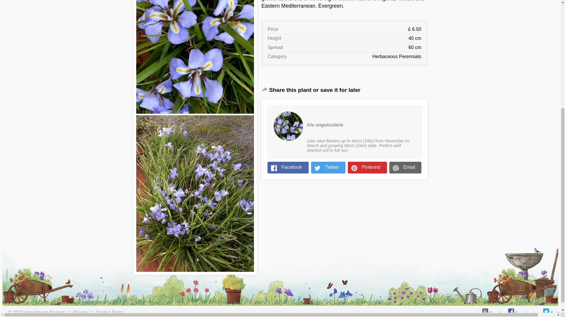  What do you see at coordinates (288, 167) in the screenshot?
I see `Facebook` at bounding box center [288, 167].